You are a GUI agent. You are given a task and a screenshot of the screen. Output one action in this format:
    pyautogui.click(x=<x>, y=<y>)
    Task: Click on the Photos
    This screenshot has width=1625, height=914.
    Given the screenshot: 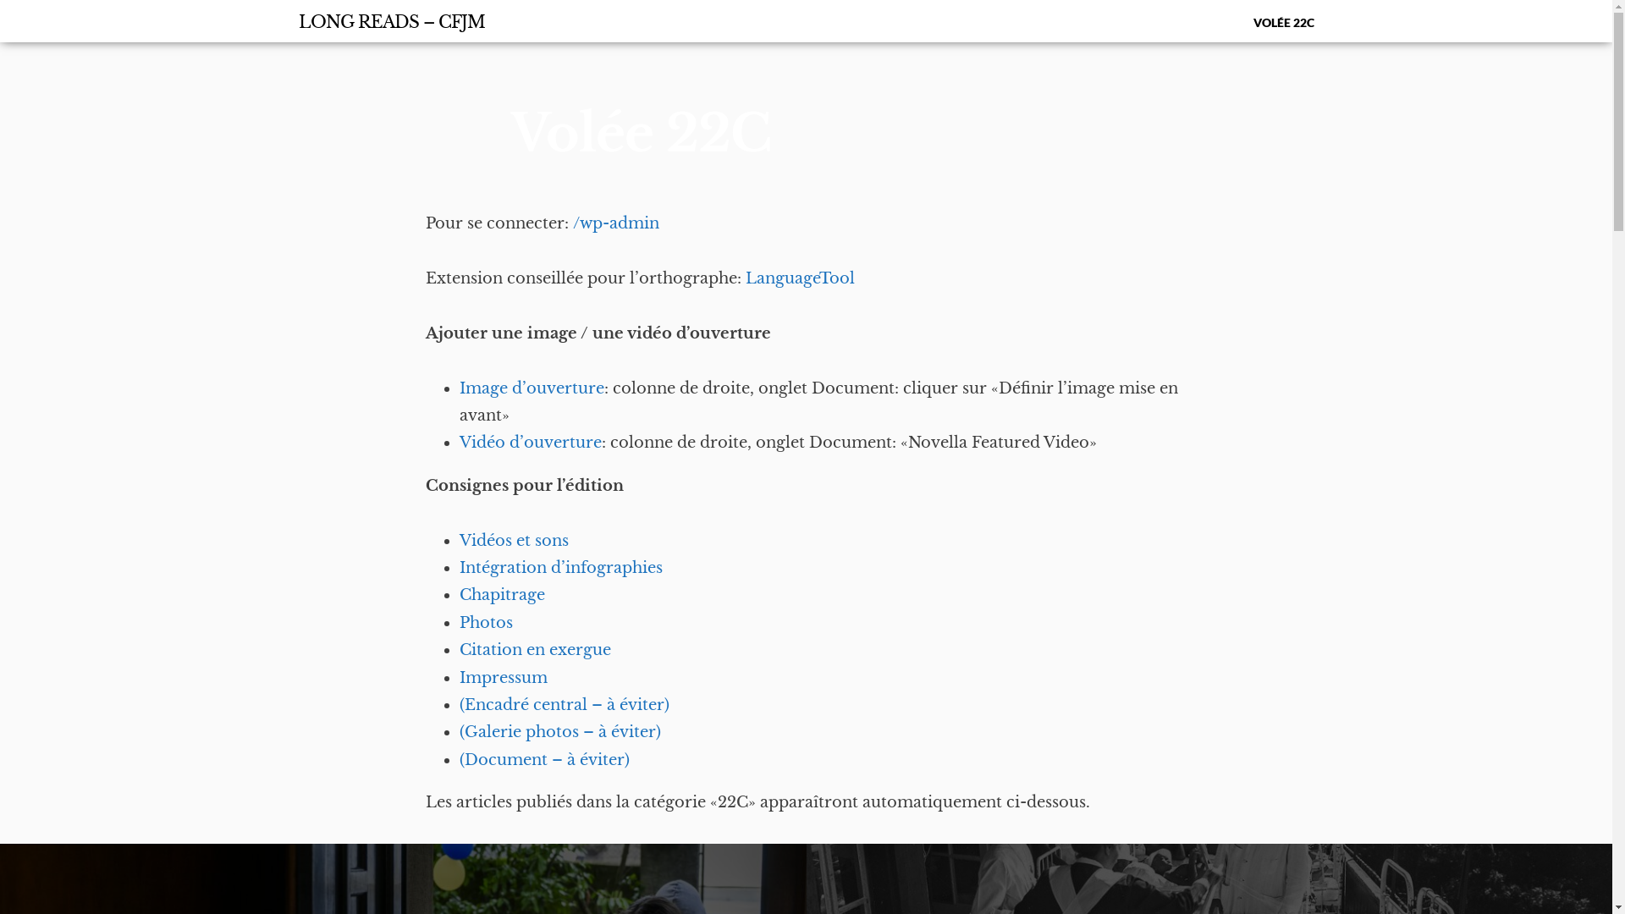 What is the action you would take?
    pyautogui.click(x=486, y=623)
    